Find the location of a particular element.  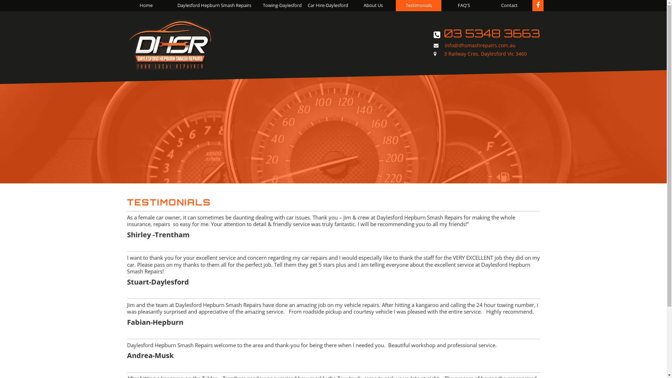

Home is located at coordinates (146, 6).